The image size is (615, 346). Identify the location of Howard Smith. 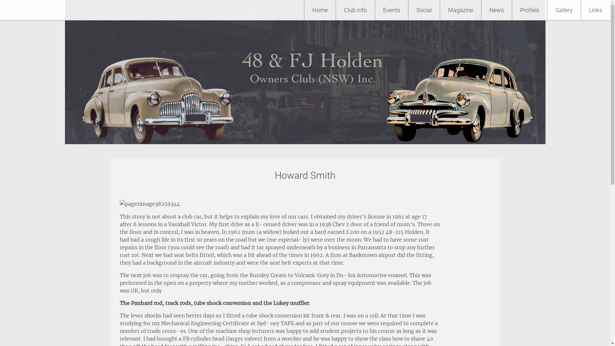
(305, 176).